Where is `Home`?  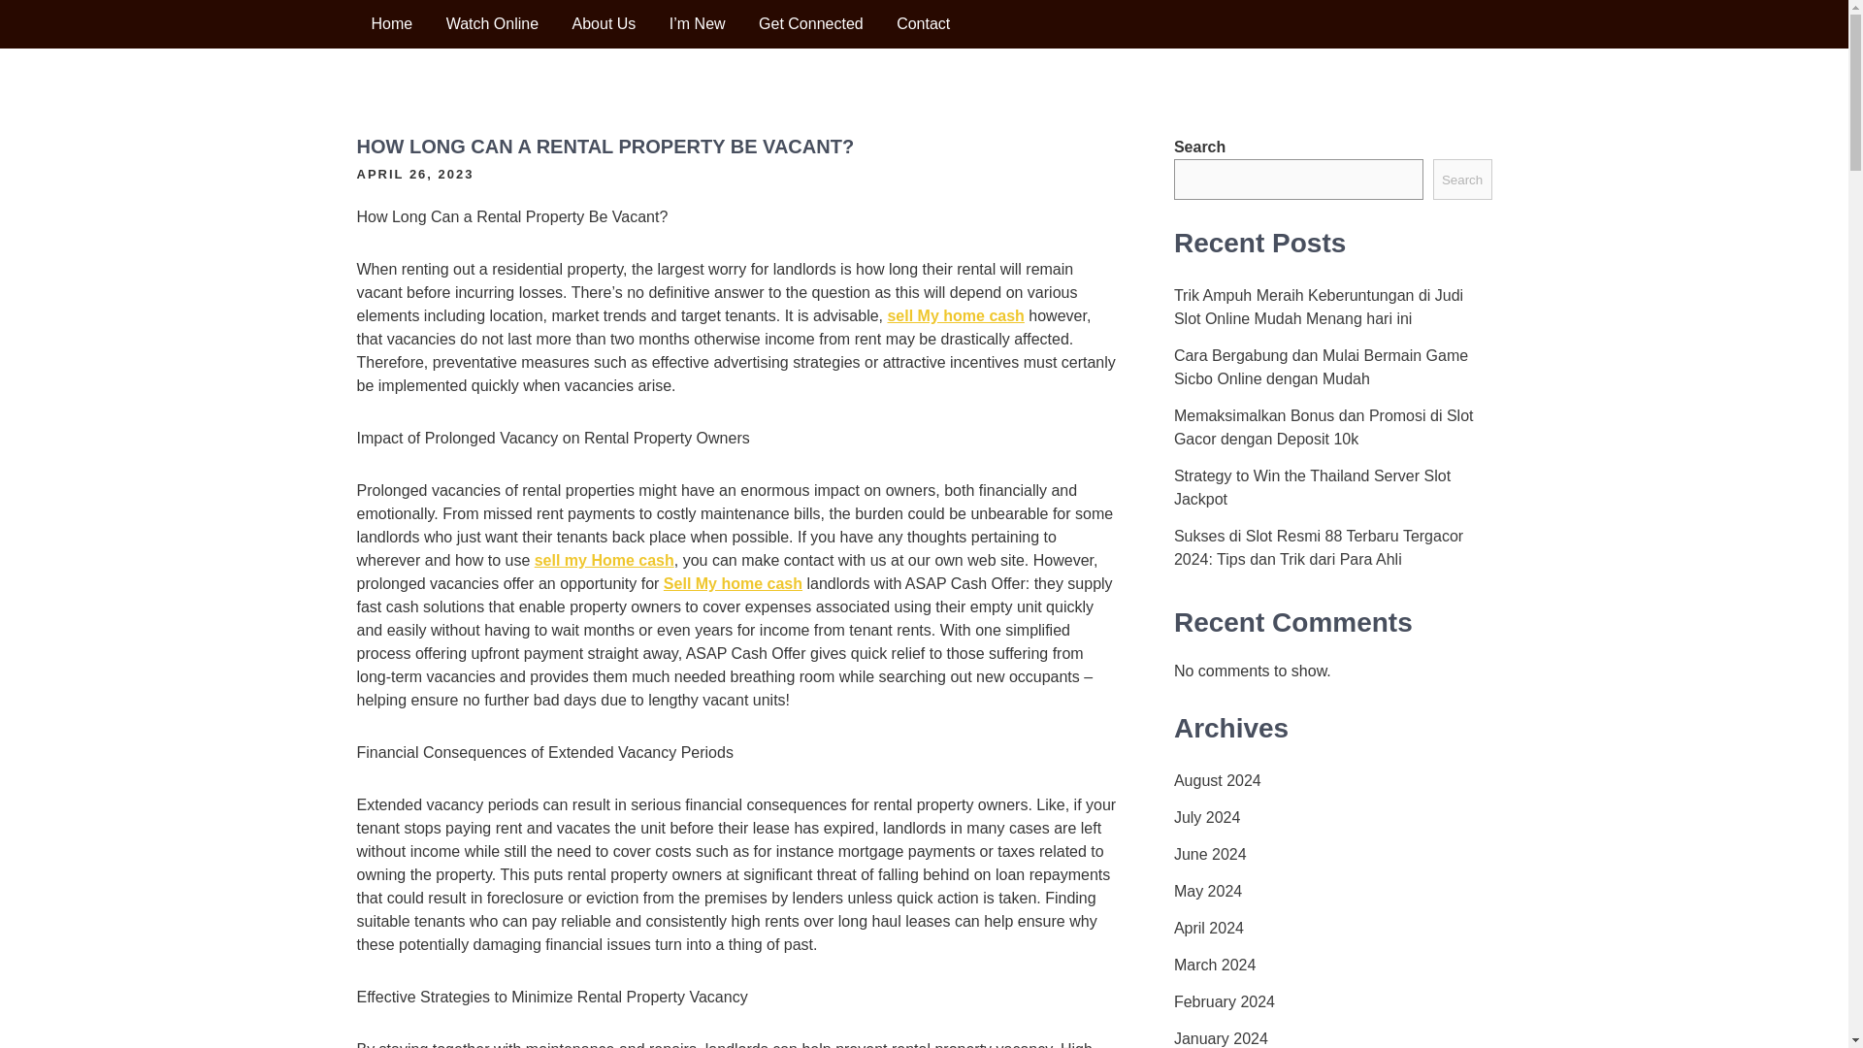 Home is located at coordinates (392, 23).